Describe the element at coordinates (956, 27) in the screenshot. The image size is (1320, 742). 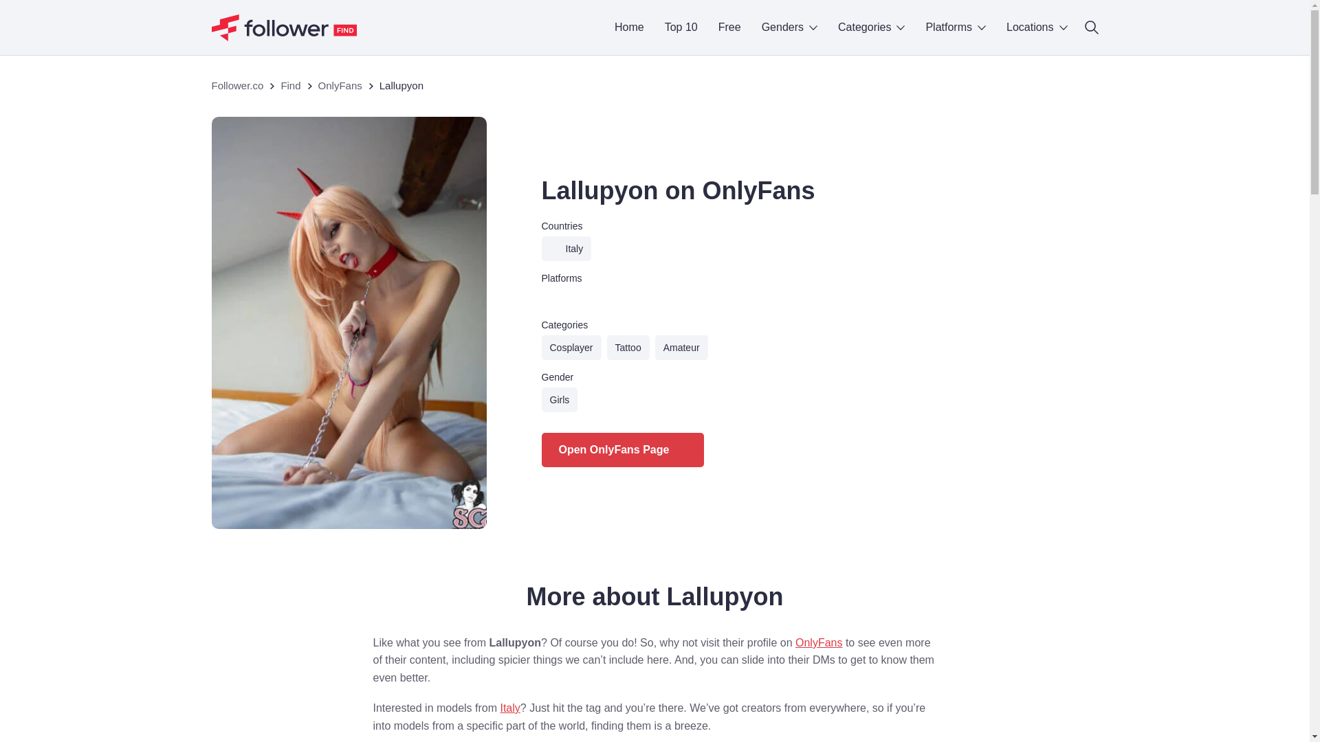
I see `Platforms` at that location.